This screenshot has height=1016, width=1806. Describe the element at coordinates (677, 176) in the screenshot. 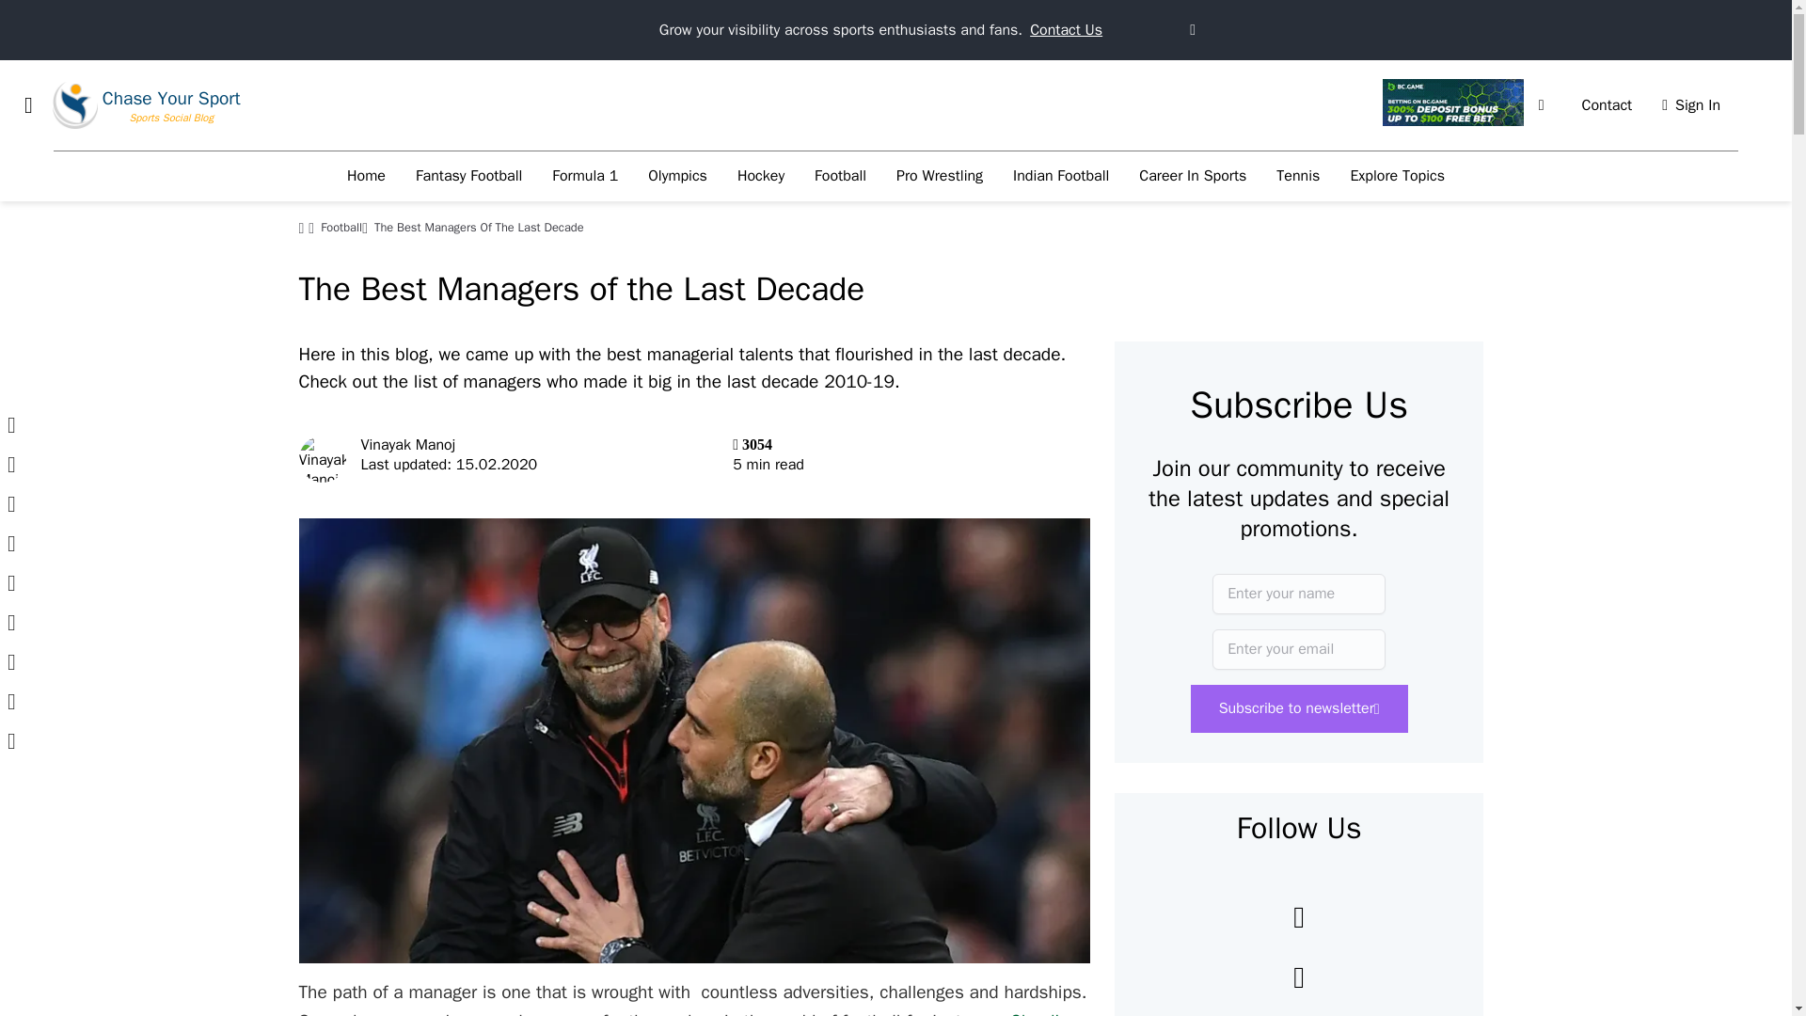

I see `Olympics` at that location.